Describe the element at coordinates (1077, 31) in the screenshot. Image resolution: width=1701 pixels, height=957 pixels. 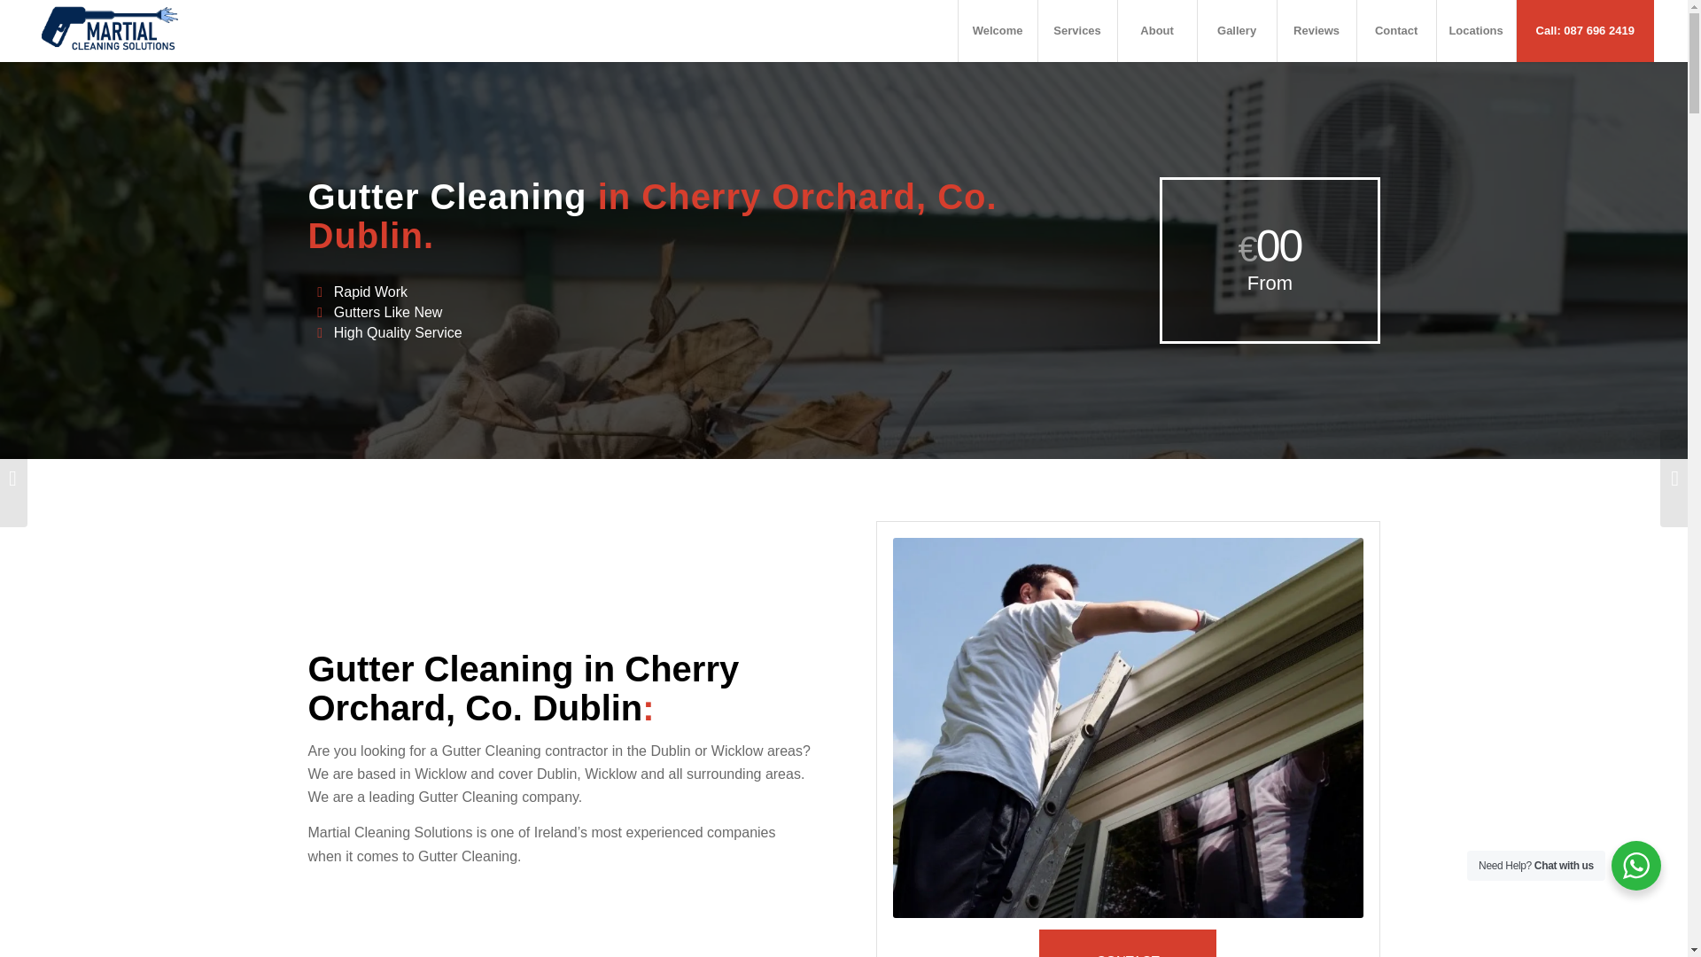
I see `Services` at that location.